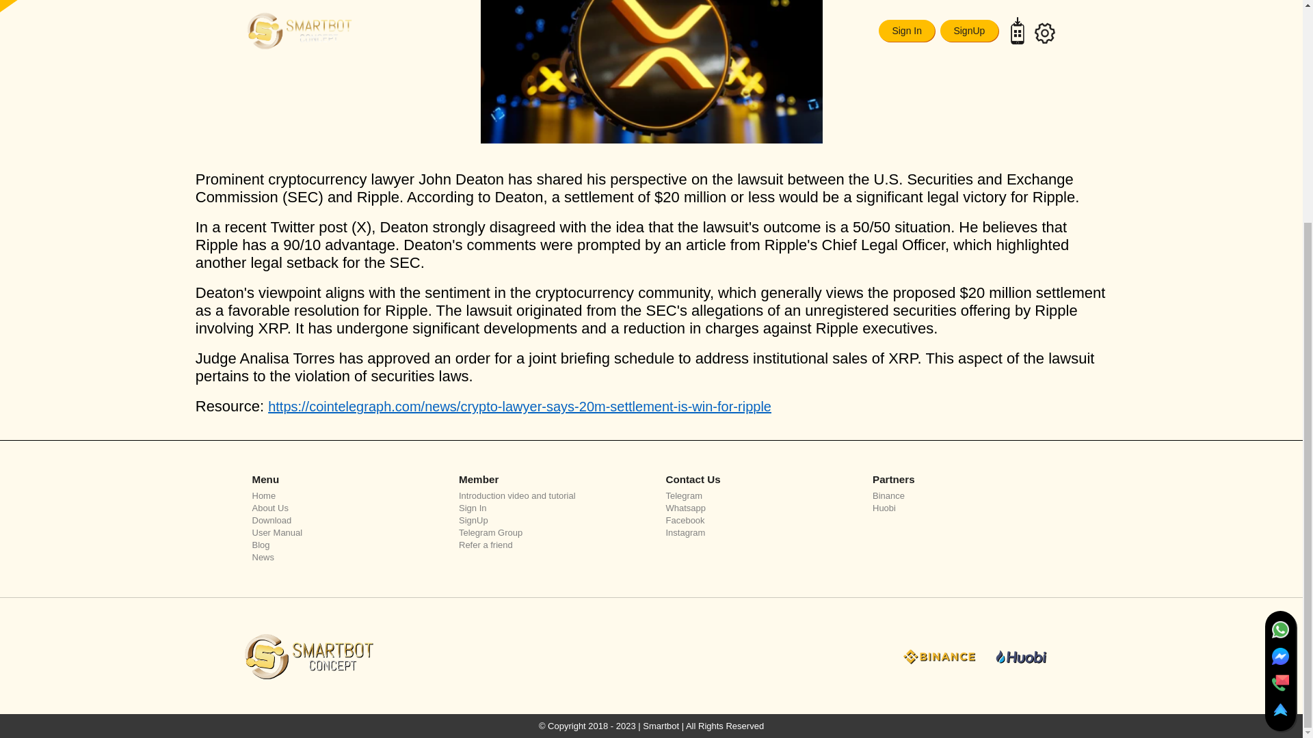 This screenshot has width=1313, height=738. What do you see at coordinates (341, 556) in the screenshot?
I see `News` at bounding box center [341, 556].